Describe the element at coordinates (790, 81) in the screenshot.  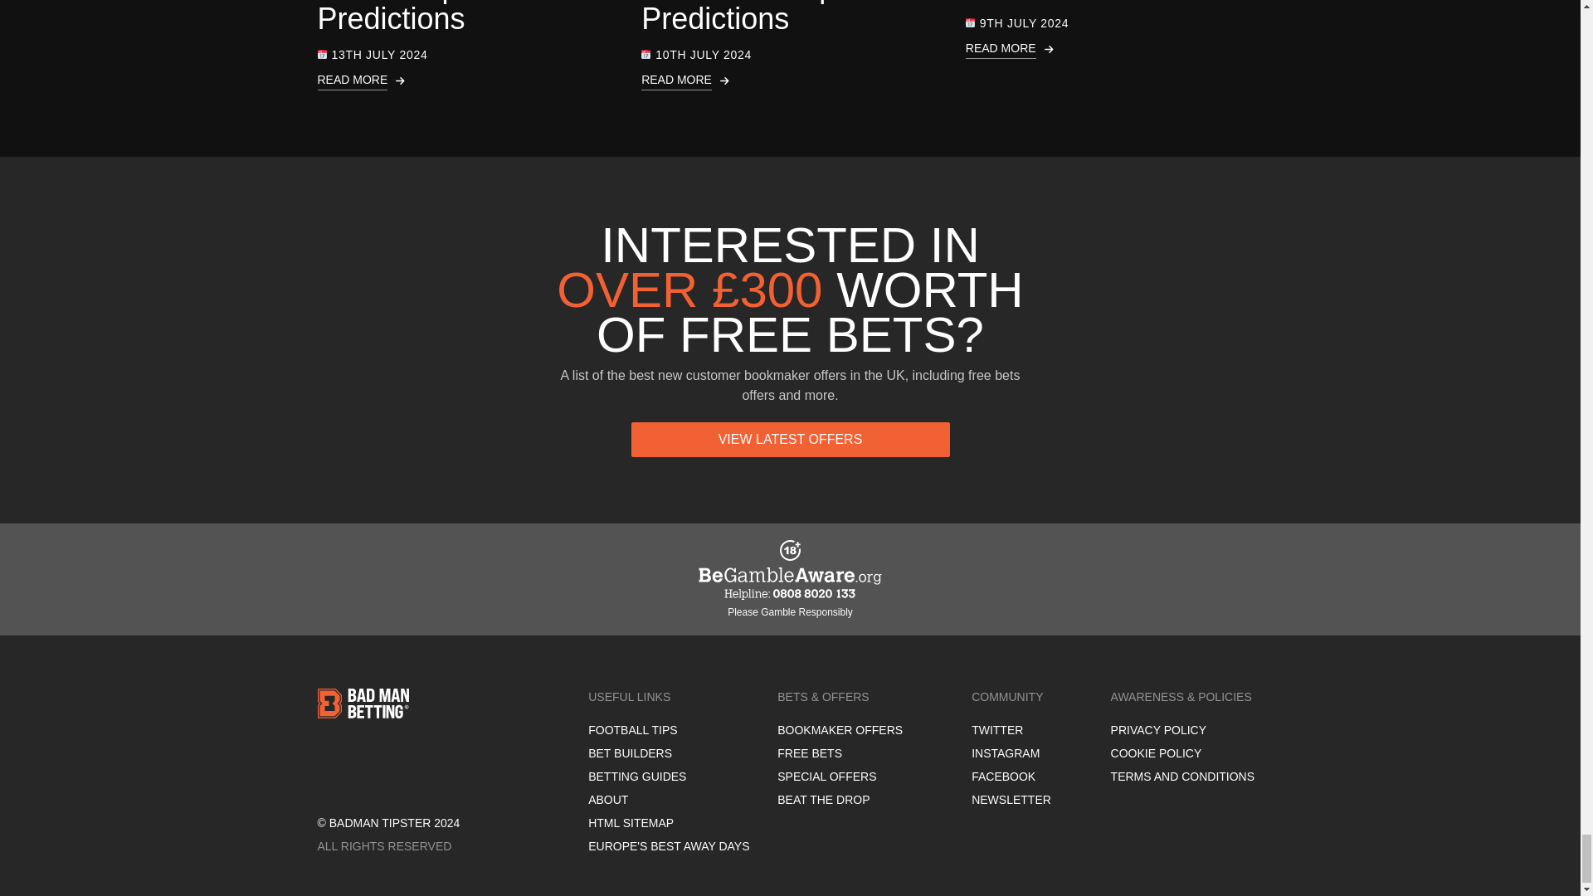
I see `READ MORE` at that location.